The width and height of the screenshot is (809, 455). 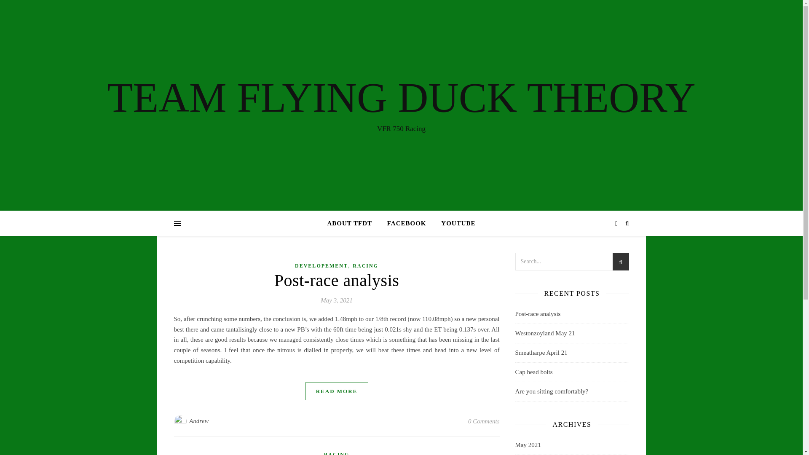 What do you see at coordinates (455, 223) in the screenshot?
I see `YOUTUBE` at bounding box center [455, 223].